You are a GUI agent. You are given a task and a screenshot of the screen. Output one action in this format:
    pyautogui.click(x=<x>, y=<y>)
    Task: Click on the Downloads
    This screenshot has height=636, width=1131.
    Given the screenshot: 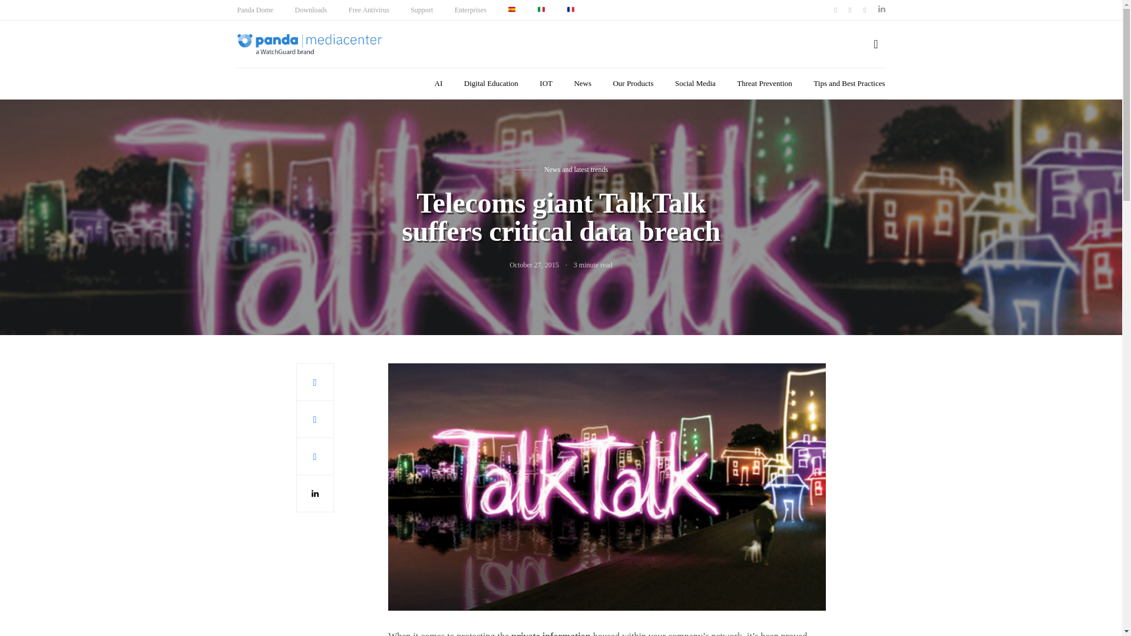 What is the action you would take?
    pyautogui.click(x=311, y=9)
    